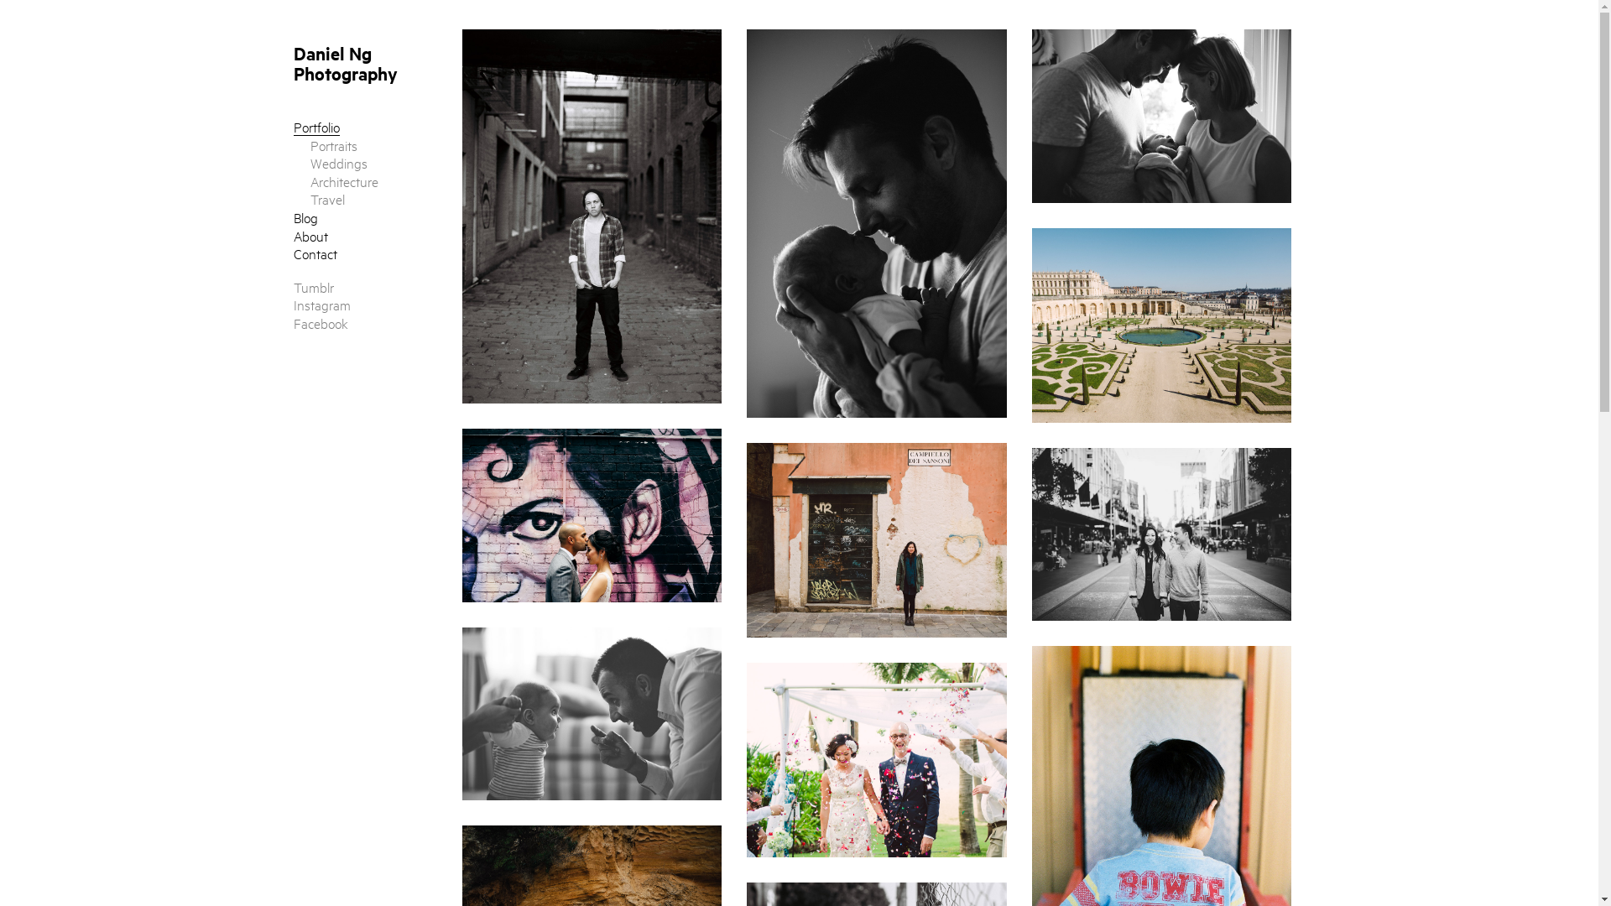  What do you see at coordinates (305, 216) in the screenshot?
I see `Blog` at bounding box center [305, 216].